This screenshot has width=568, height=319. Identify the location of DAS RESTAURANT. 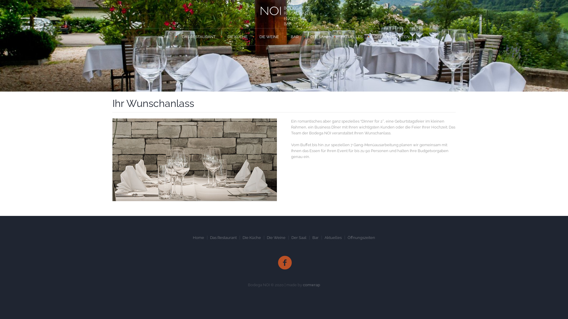
(199, 37).